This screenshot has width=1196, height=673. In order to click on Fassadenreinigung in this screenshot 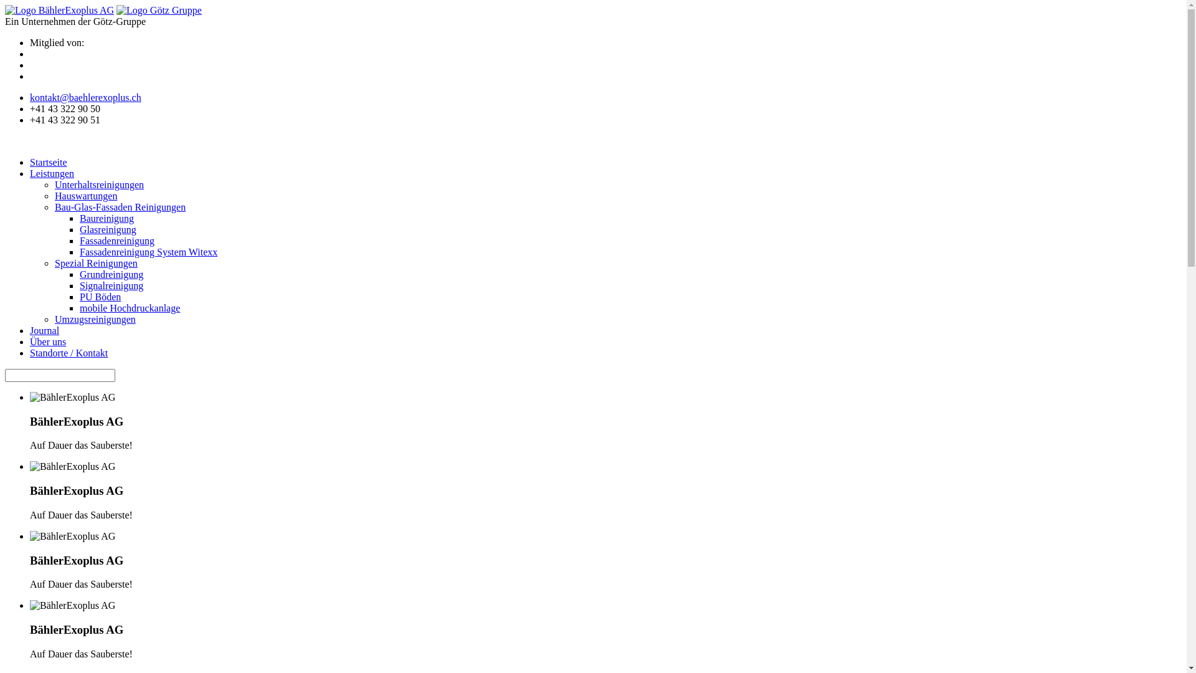, I will do `click(117, 241)`.